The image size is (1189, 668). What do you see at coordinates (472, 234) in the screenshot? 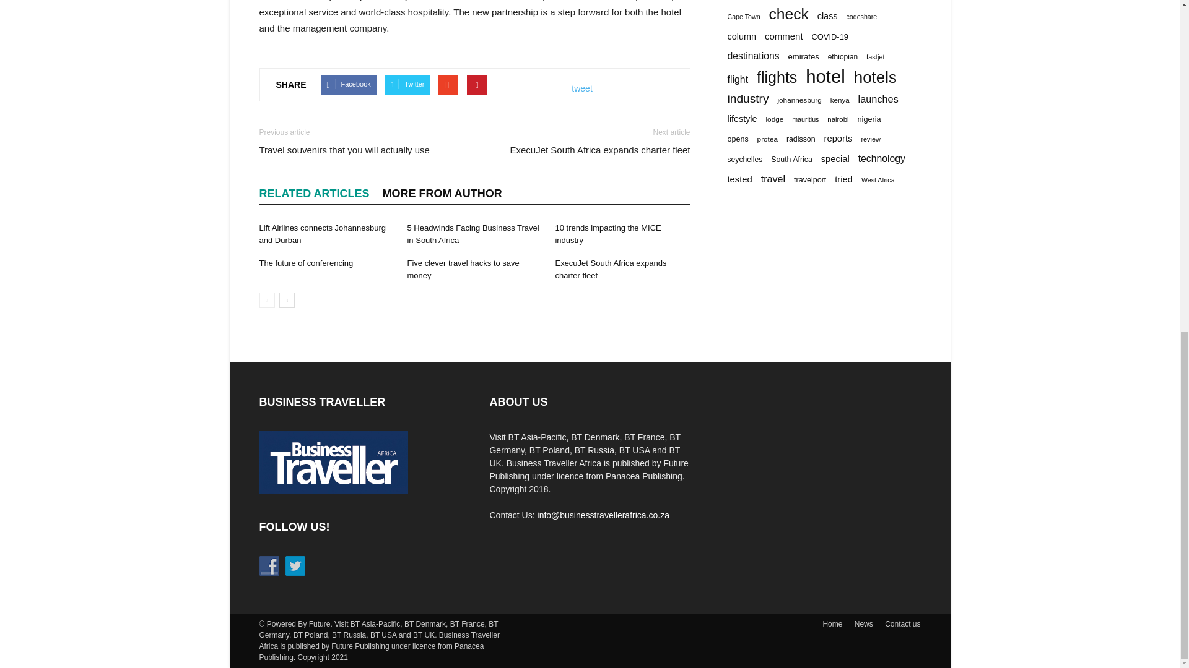
I see `5 Headwinds Facing Business Travel in South Africa` at bounding box center [472, 234].